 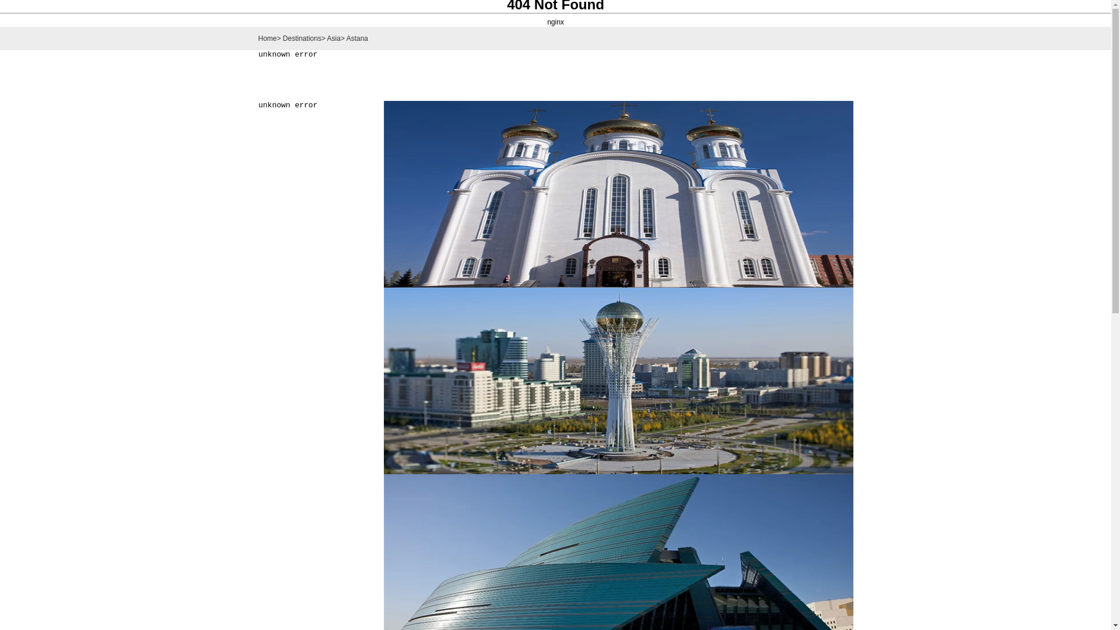 What do you see at coordinates (334, 38) in the screenshot?
I see `Asia` at bounding box center [334, 38].